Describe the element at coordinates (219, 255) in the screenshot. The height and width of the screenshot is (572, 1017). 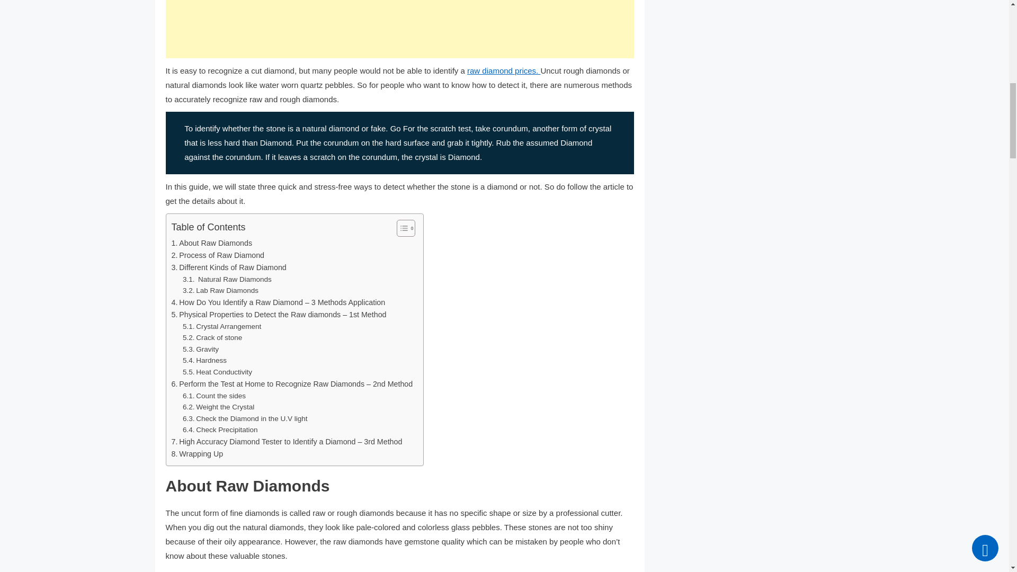
I see `Process of Raw Diamond ` at that location.